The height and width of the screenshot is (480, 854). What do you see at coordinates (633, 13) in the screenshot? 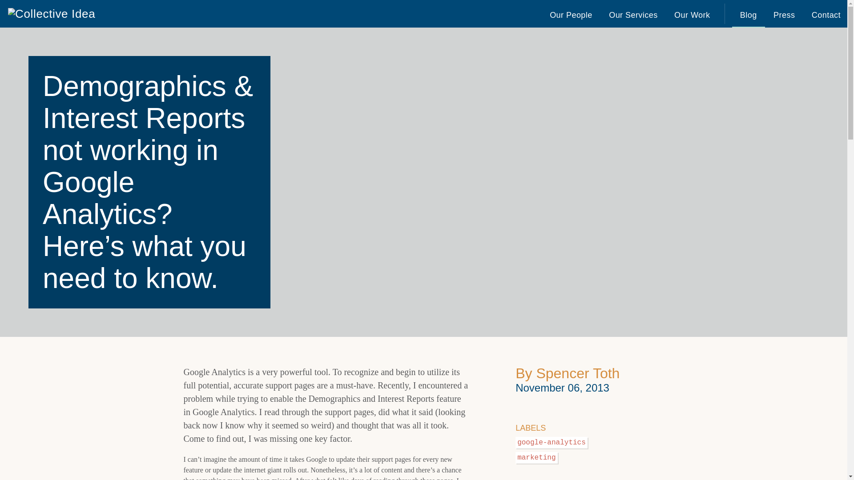
I see `Our Services` at bounding box center [633, 13].